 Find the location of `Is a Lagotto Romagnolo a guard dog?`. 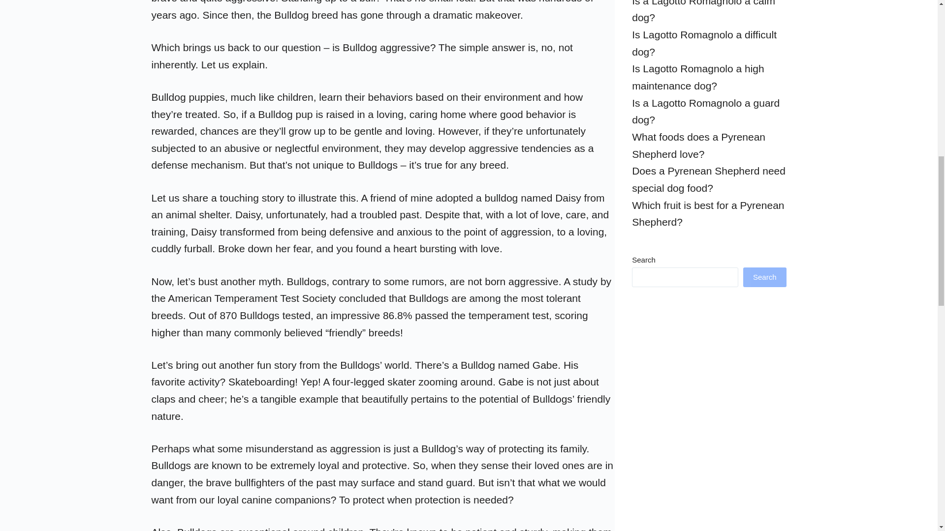

Is a Lagotto Romagnolo a guard dog? is located at coordinates (706, 111).